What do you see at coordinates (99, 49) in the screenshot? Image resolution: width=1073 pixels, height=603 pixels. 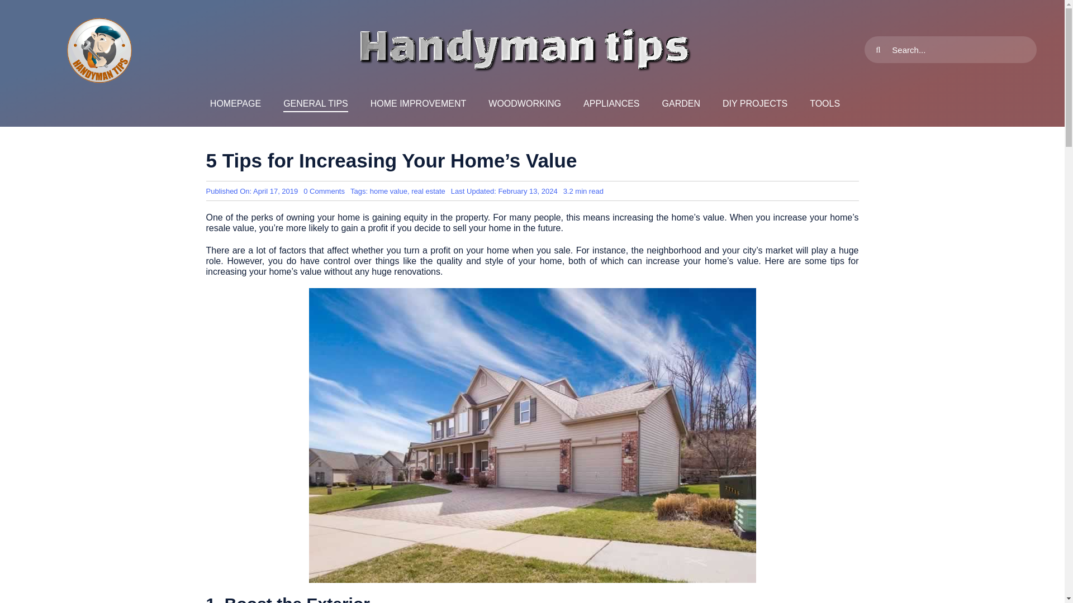 I see `Handyman tips logo trans` at bounding box center [99, 49].